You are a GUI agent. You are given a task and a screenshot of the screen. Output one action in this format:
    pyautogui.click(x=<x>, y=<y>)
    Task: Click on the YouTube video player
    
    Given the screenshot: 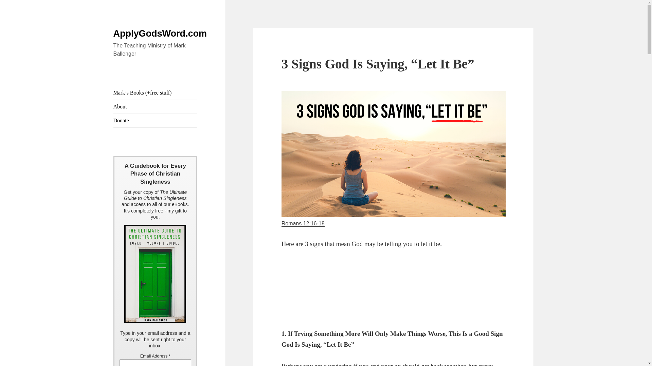 What is the action you would take?
    pyautogui.click(x=332, y=289)
    